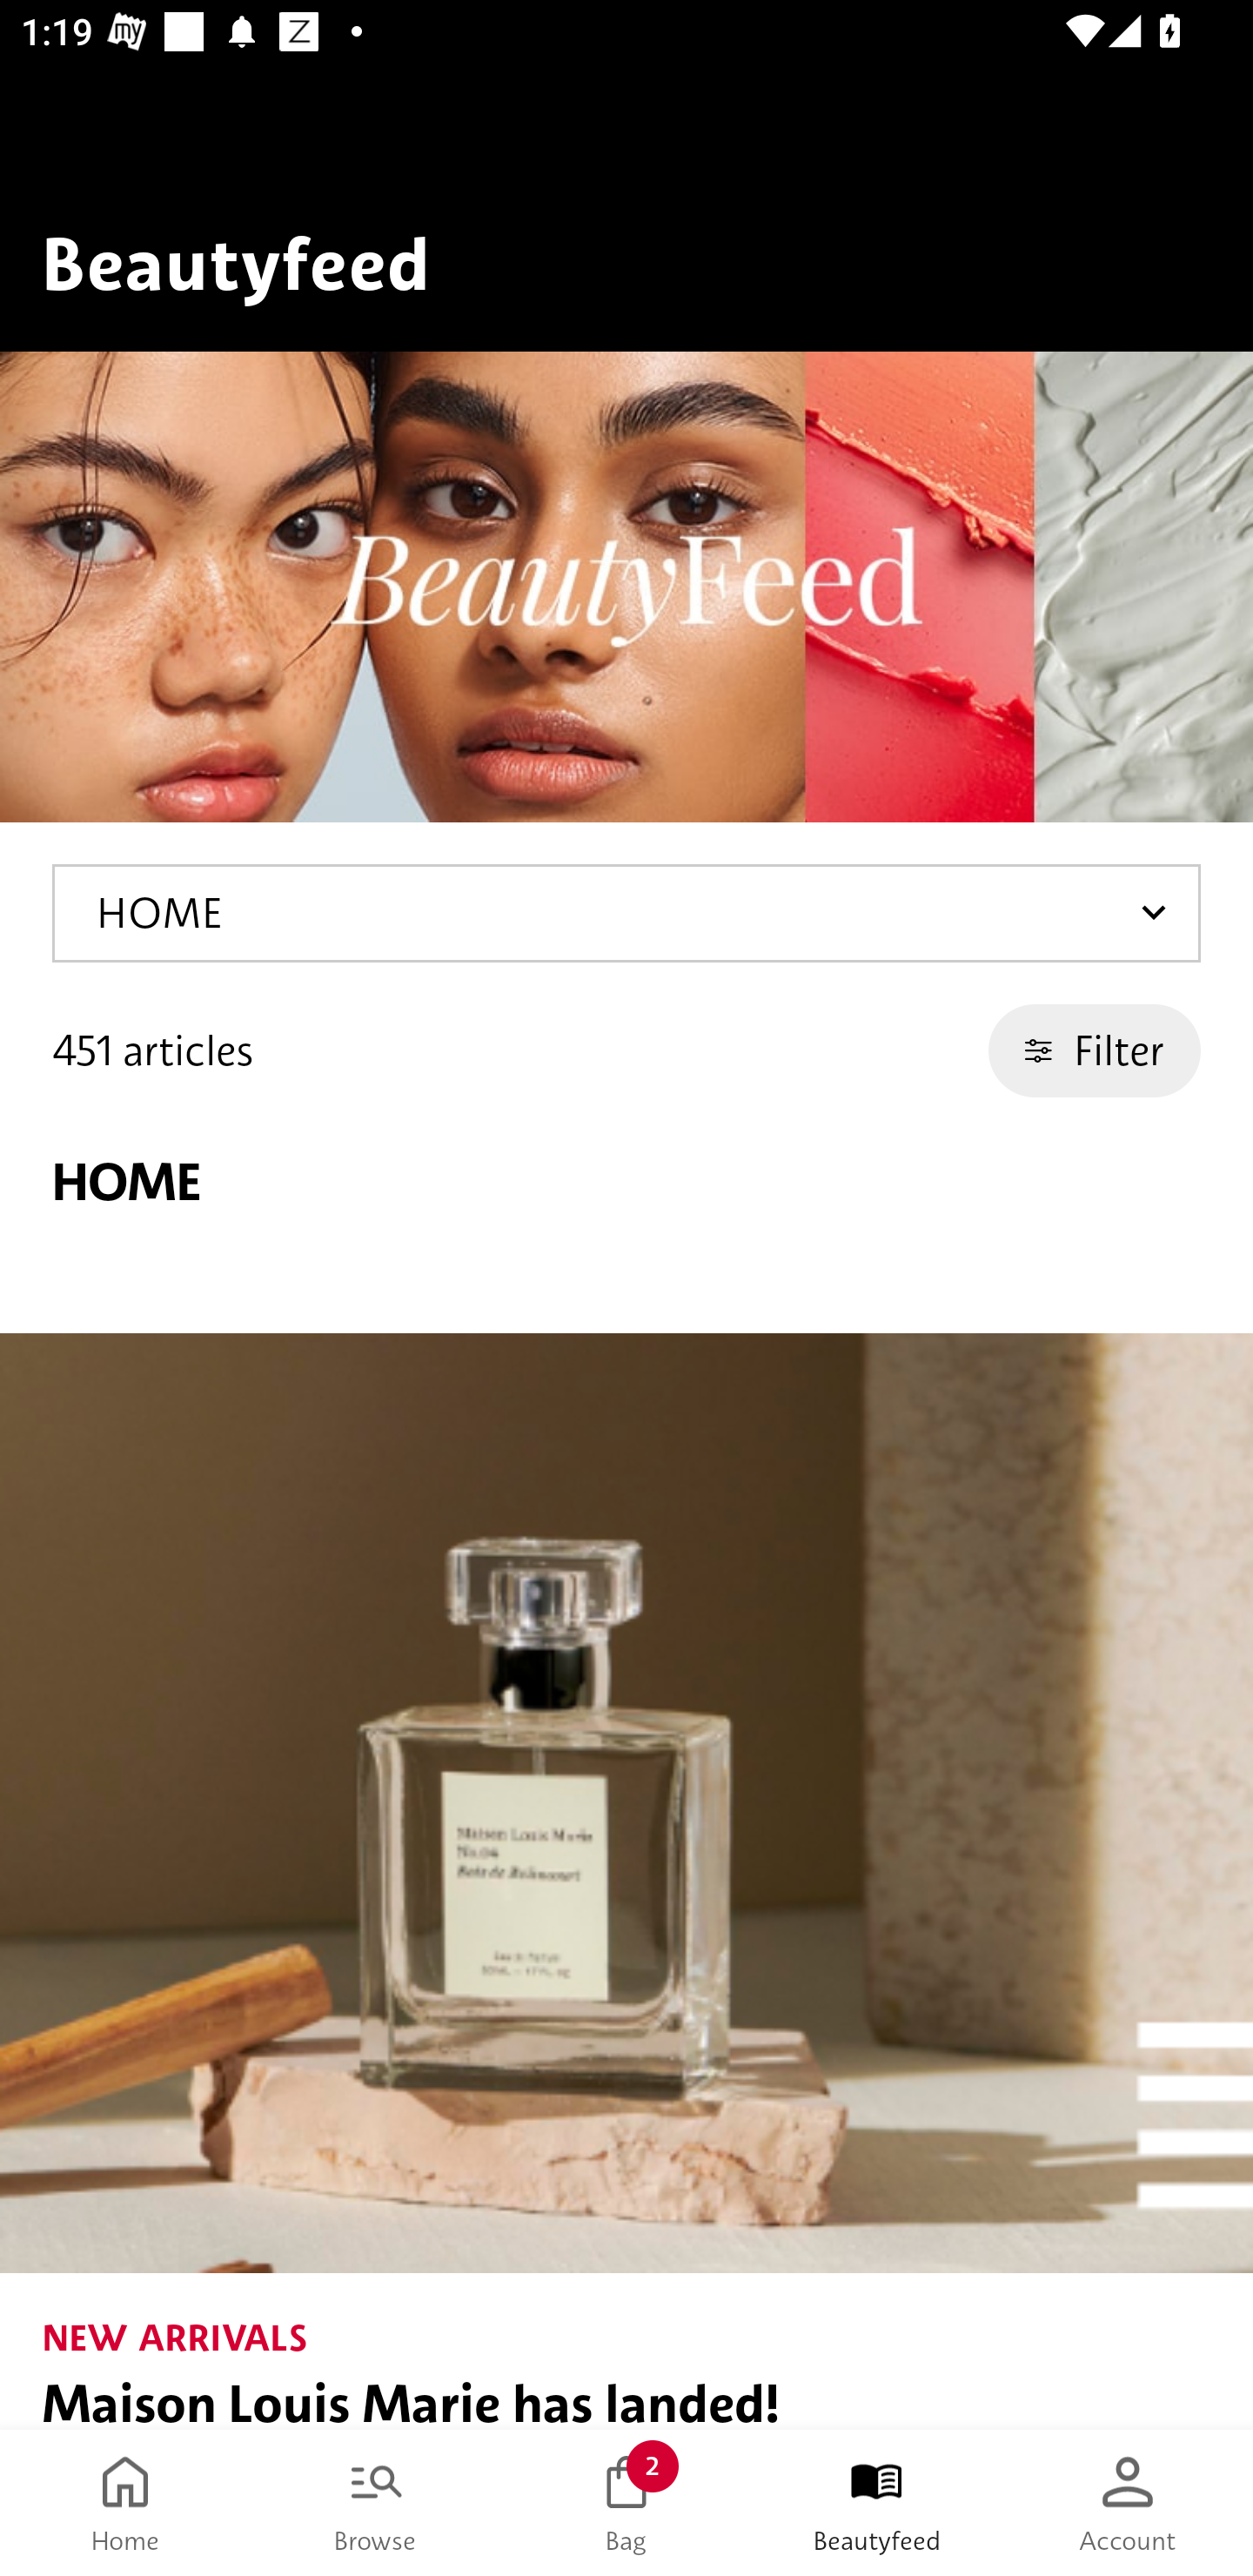  Describe the element at coordinates (626, 1882) in the screenshot. I see `NEW ARRIVALS Maison Louis Marie has landed!` at that location.